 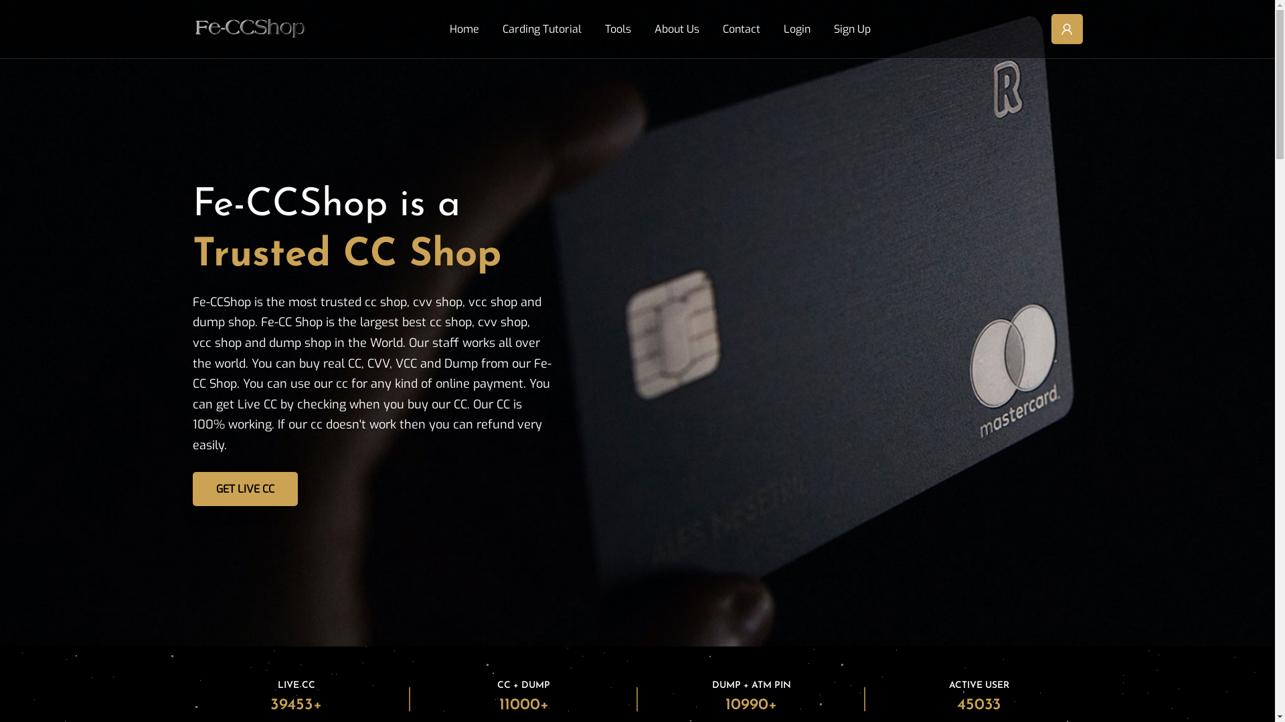 I want to click on Tools, so click(x=623, y=29).